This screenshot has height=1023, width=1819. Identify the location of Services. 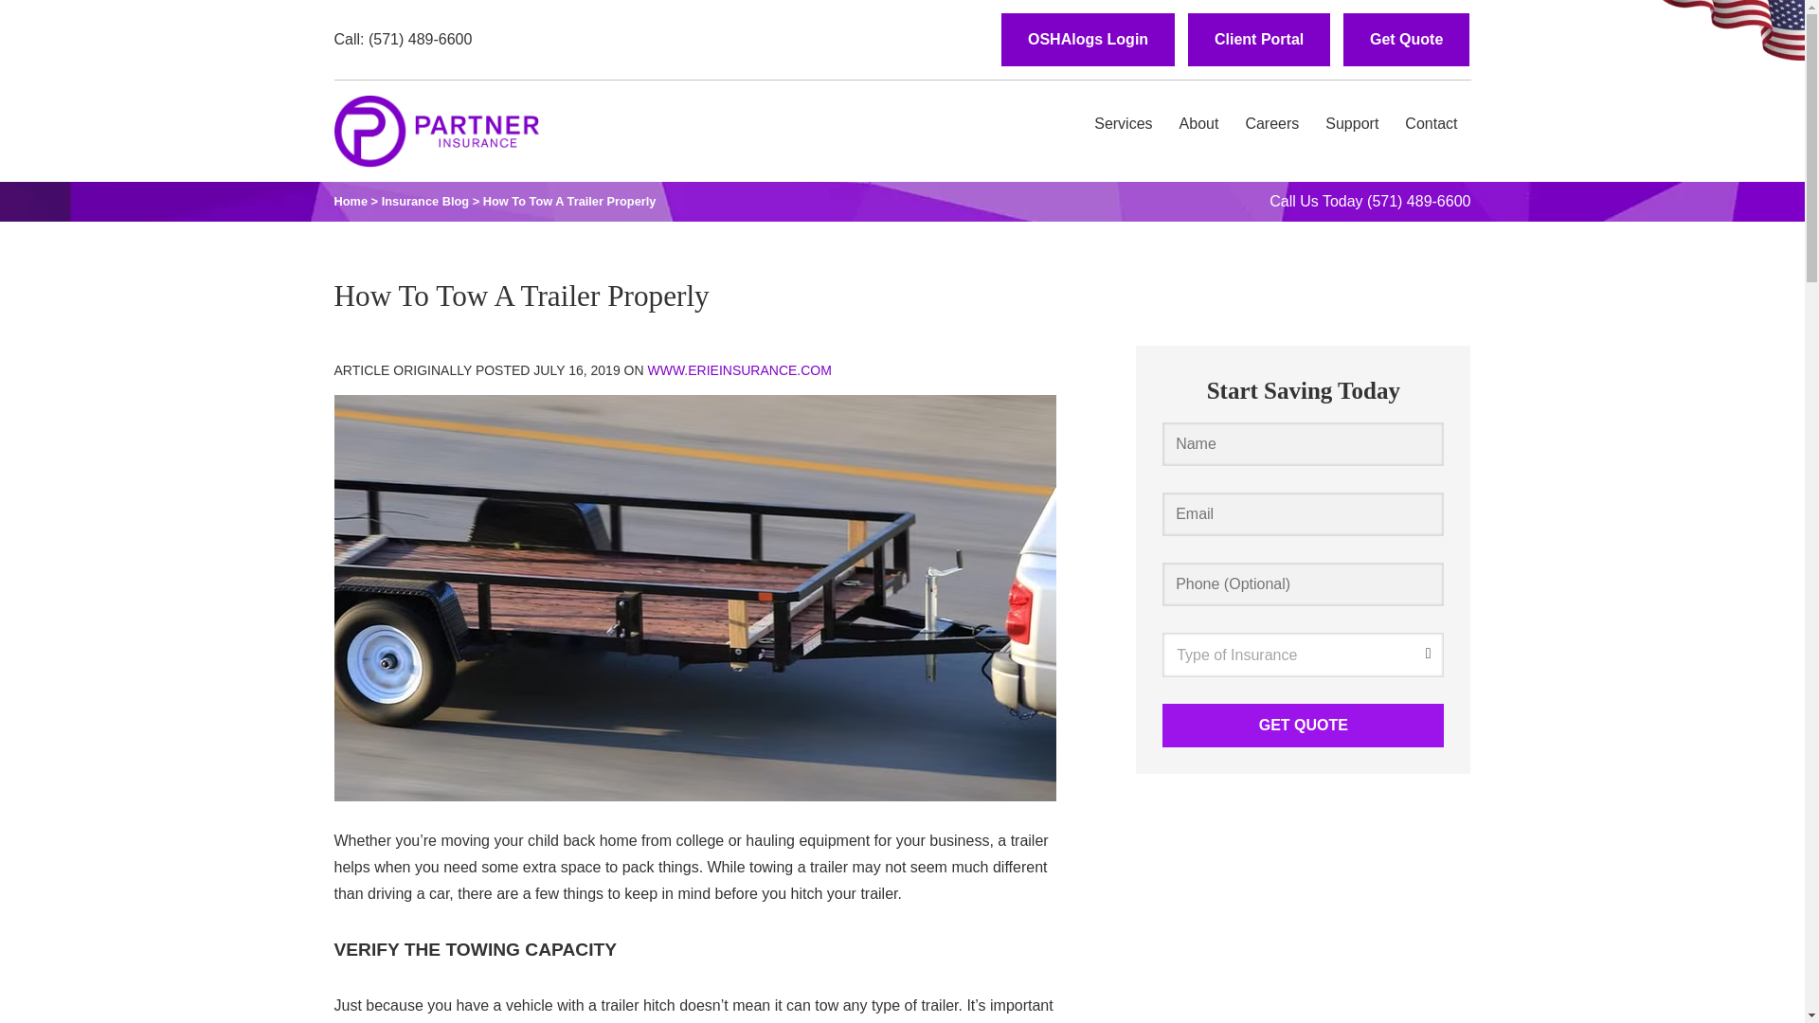
(1123, 123).